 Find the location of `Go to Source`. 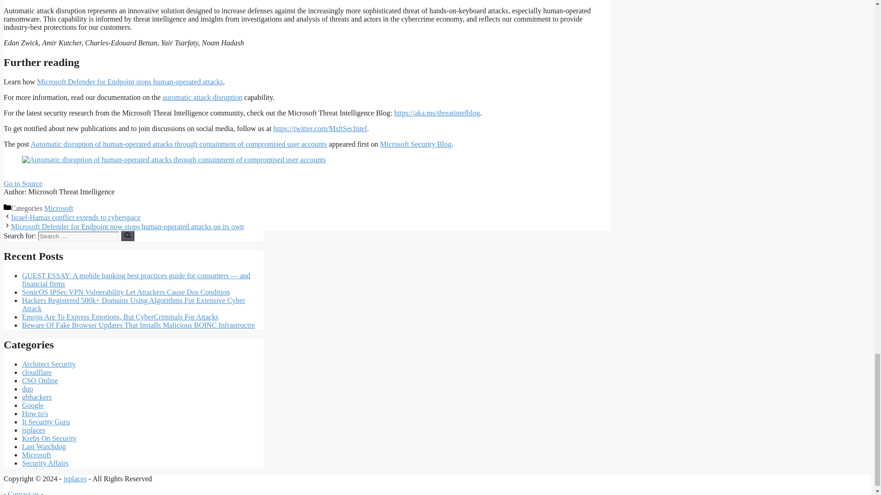

Go to Source is located at coordinates (23, 183).